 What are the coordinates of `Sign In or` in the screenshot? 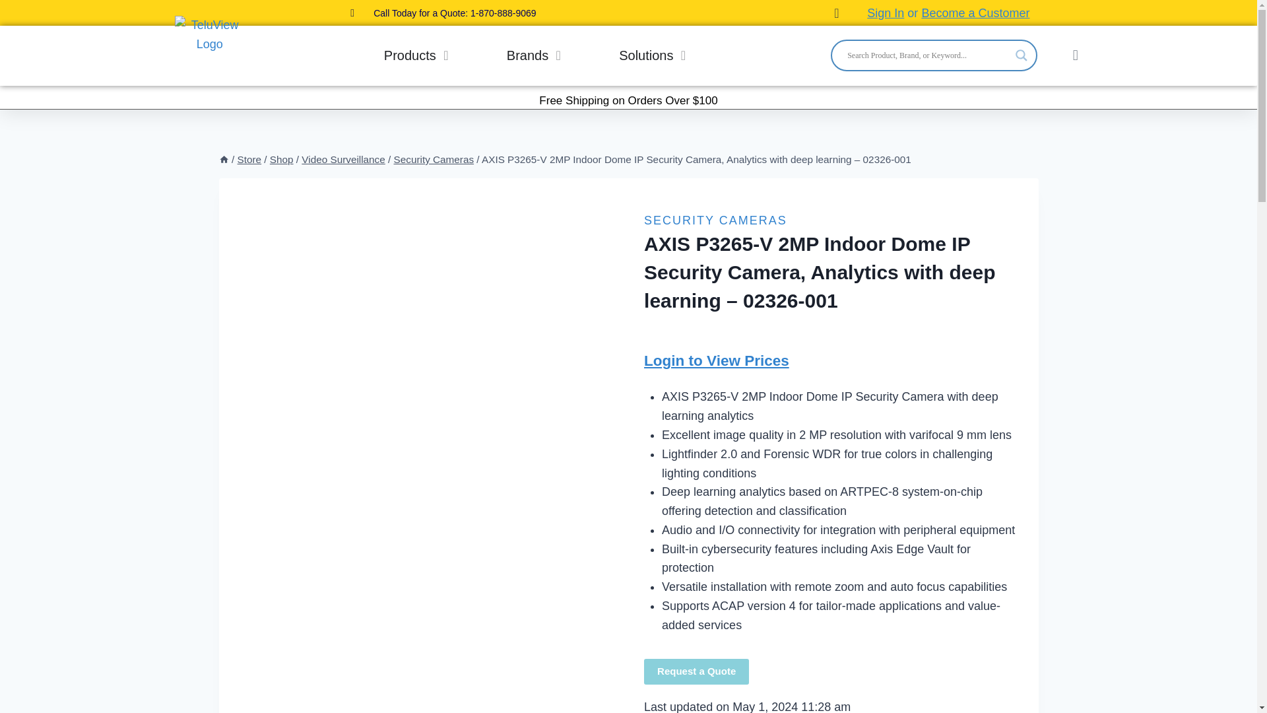 It's located at (892, 13).